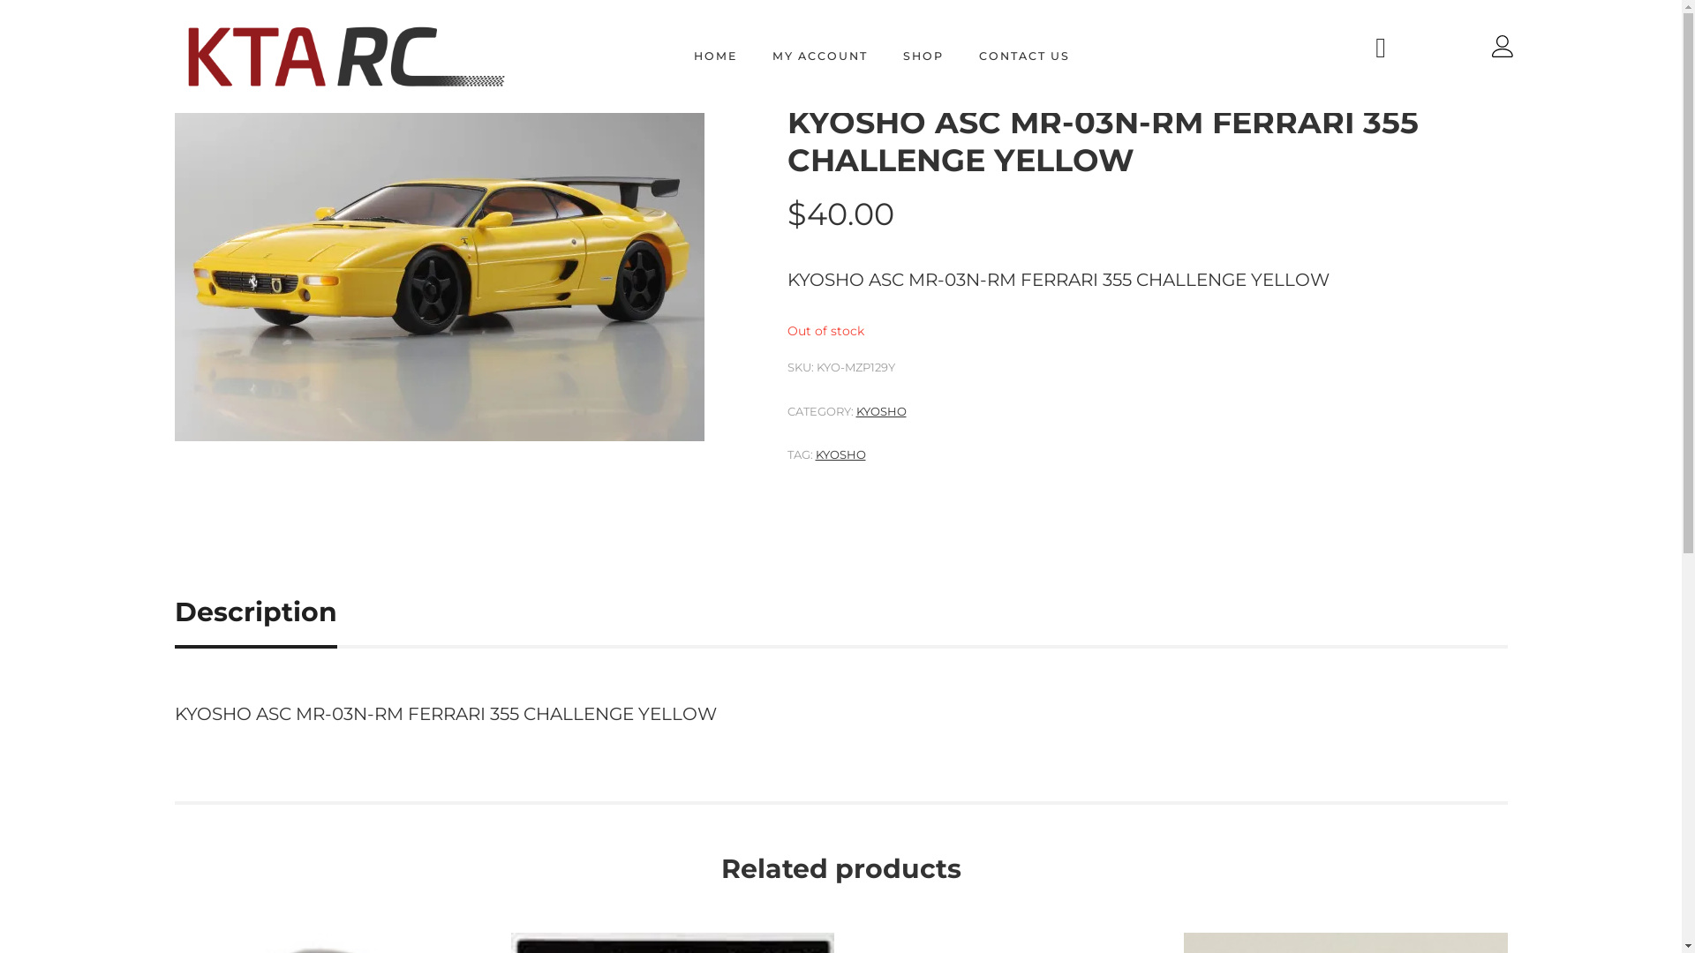  Describe the element at coordinates (1024, 56) in the screenshot. I see `CONTACT US` at that location.